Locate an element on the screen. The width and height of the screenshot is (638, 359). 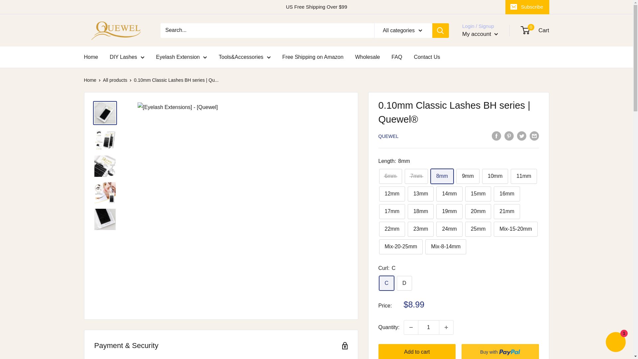
Subscribe is located at coordinates (527, 7).